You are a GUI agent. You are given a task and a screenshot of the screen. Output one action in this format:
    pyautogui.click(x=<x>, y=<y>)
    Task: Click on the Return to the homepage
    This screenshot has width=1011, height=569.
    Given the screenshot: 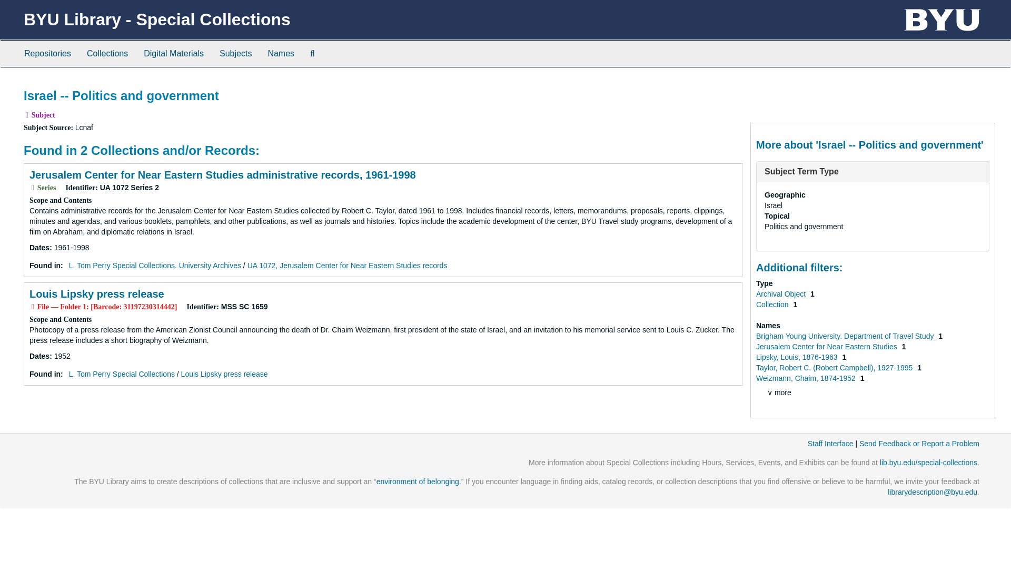 What is the action you would take?
    pyautogui.click(x=157, y=19)
    